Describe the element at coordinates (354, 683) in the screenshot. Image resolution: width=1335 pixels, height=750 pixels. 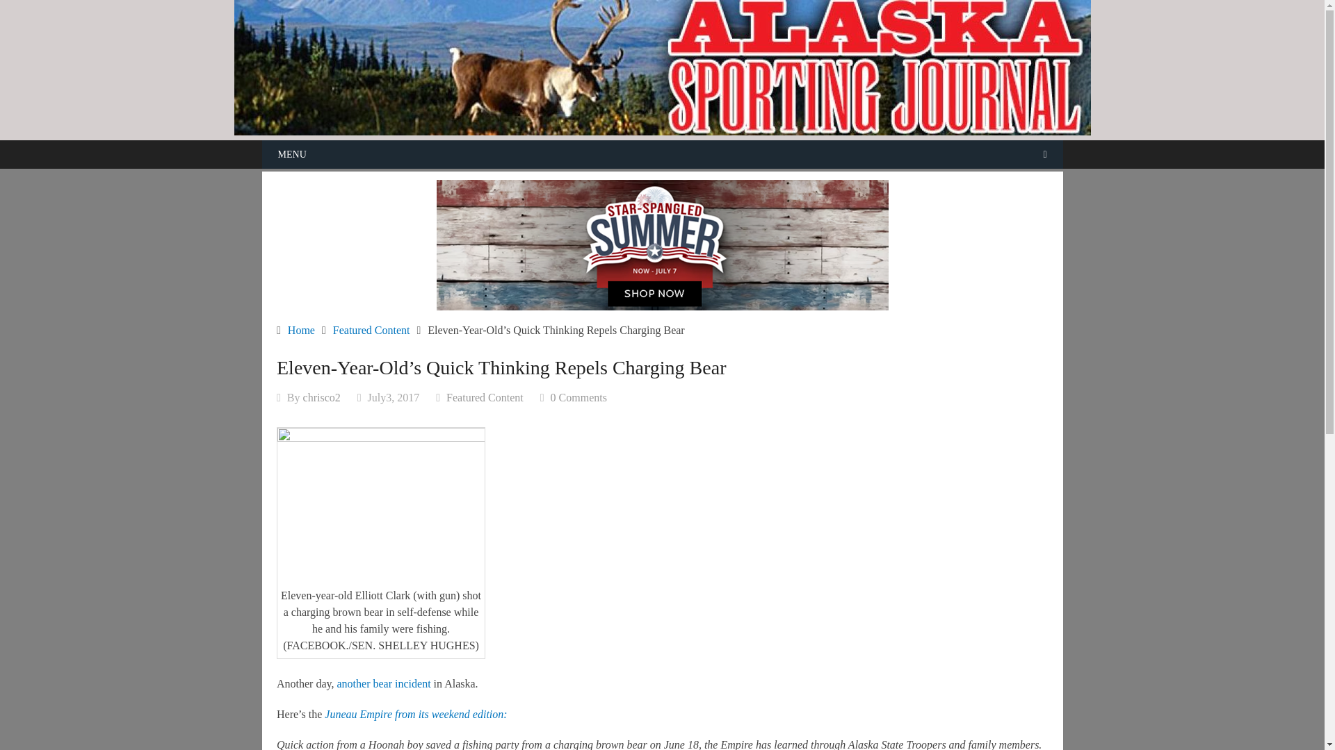
I see `another` at that location.